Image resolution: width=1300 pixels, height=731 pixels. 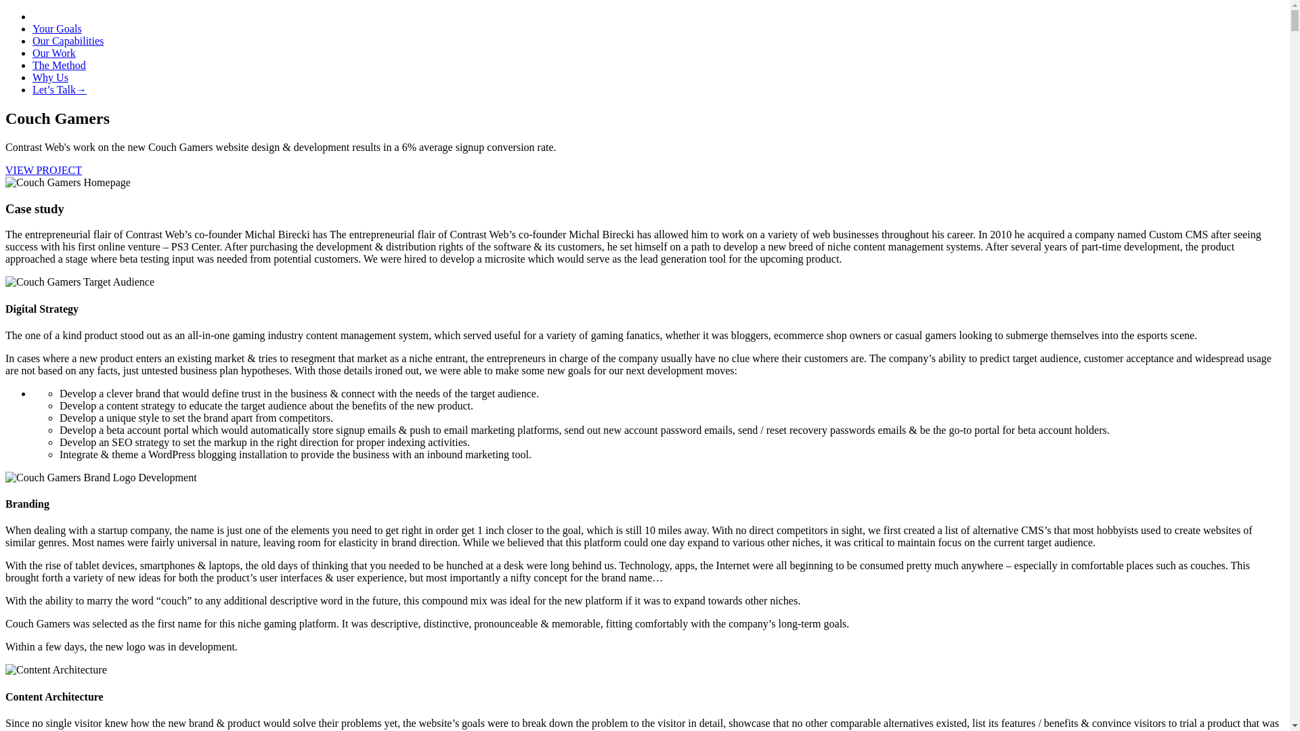 I want to click on Contrast Web's Portfolio, so click(x=54, y=53).